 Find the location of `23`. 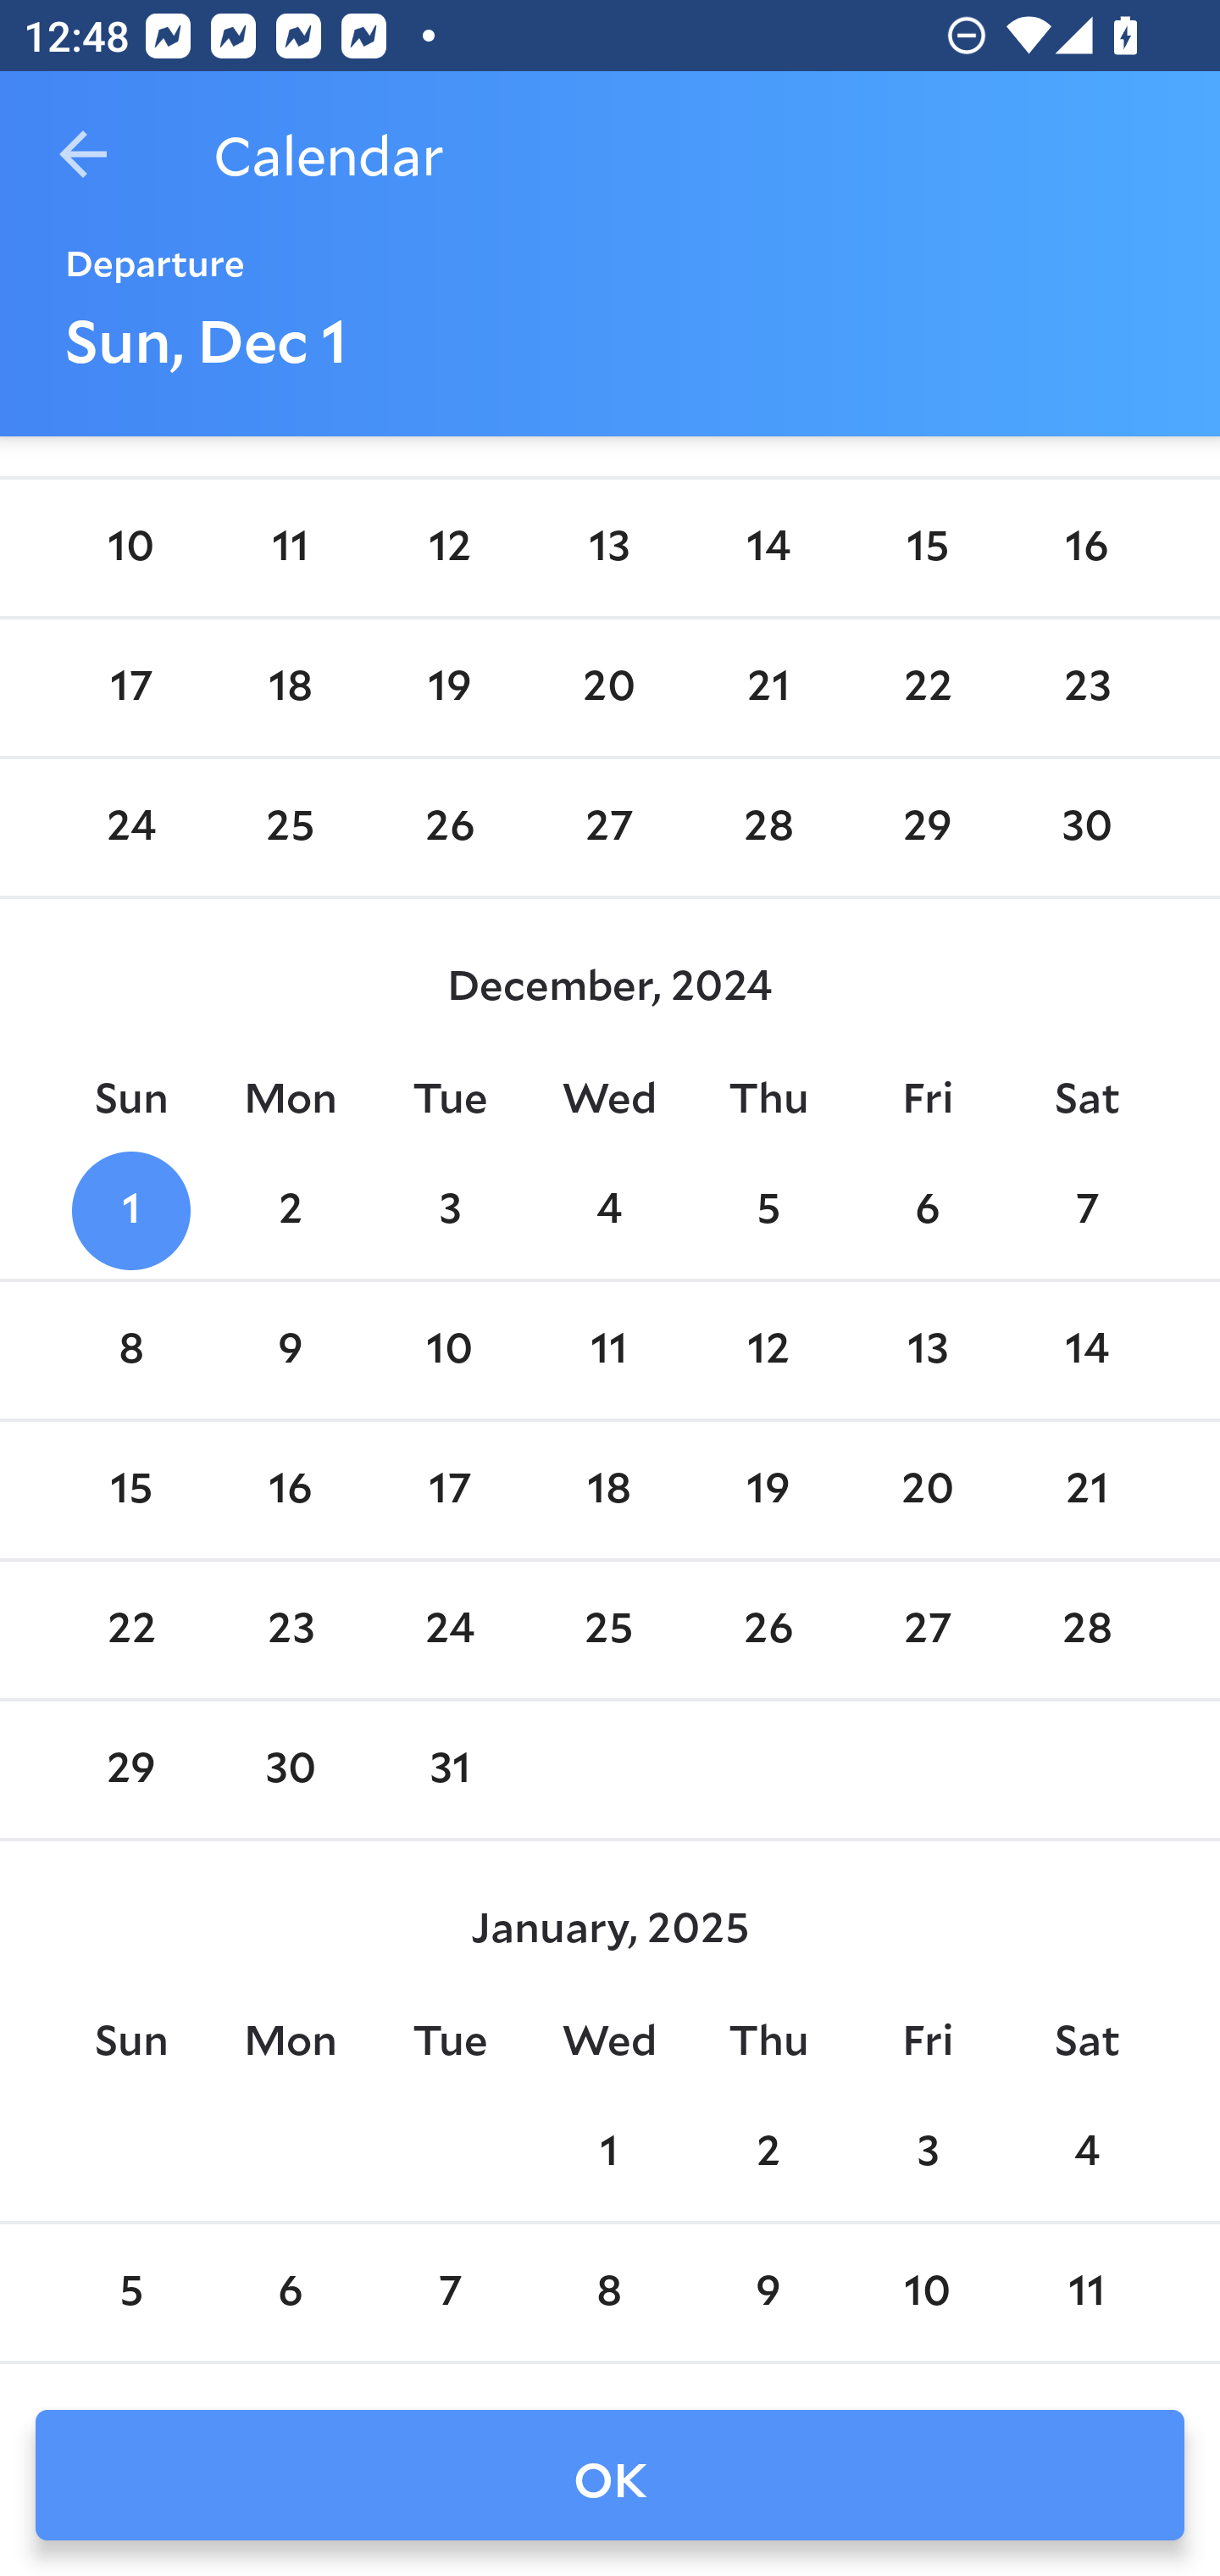

23 is located at coordinates (291, 1630).